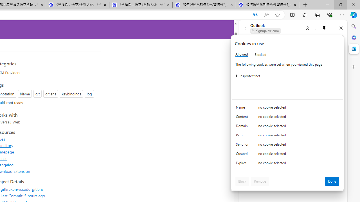  What do you see at coordinates (288, 108) in the screenshot?
I see `Class: c0153 c0157 c0154` at bounding box center [288, 108].